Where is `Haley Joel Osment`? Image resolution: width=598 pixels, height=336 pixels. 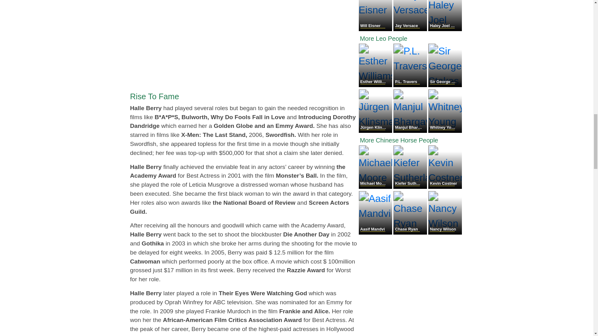
Haley Joel Osment is located at coordinates (445, 29).